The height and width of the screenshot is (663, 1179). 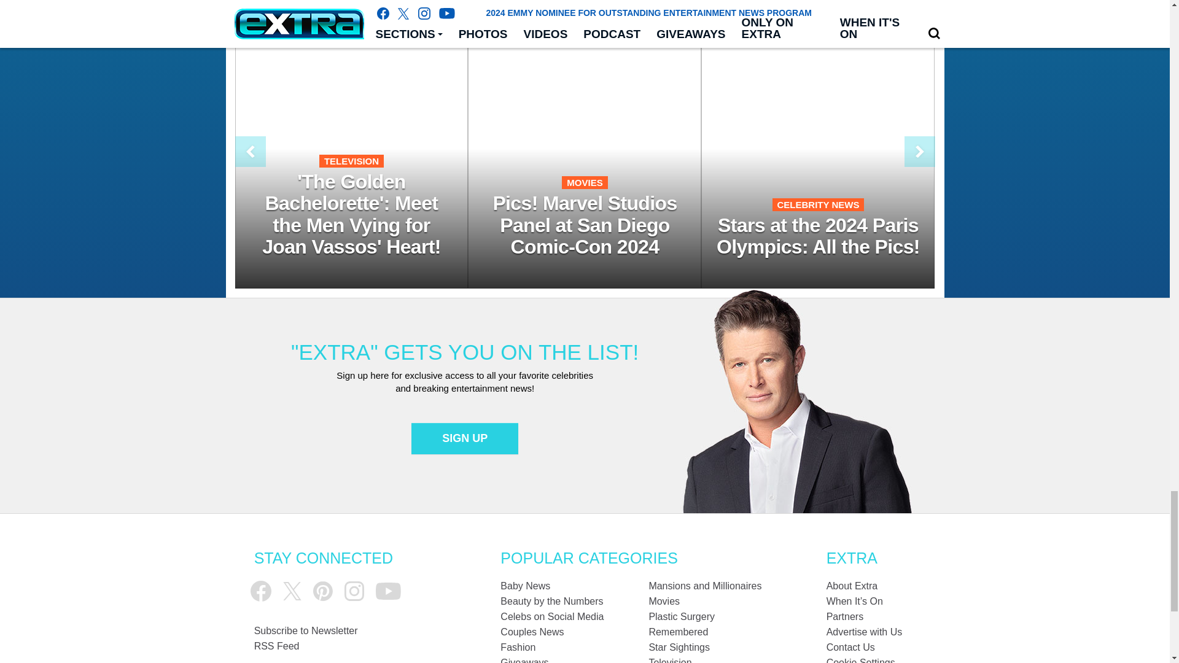 I want to click on Instagram, so click(x=354, y=591).